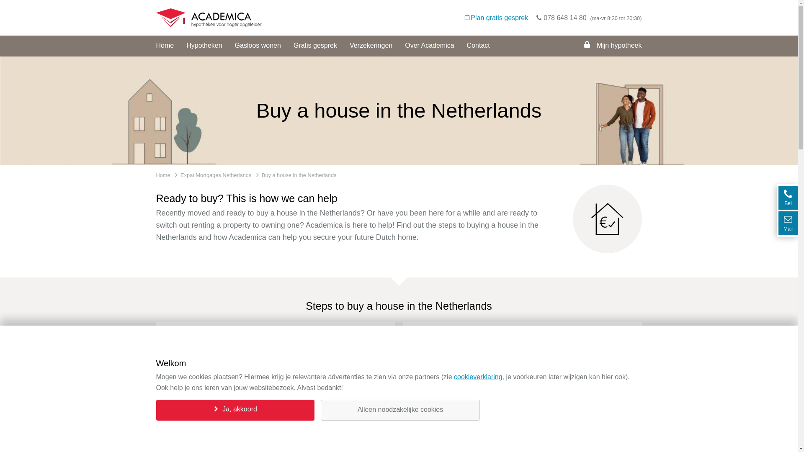 This screenshot has height=452, width=804. Describe the element at coordinates (215, 175) in the screenshot. I see `Expat Mortgages Netherlands` at that location.